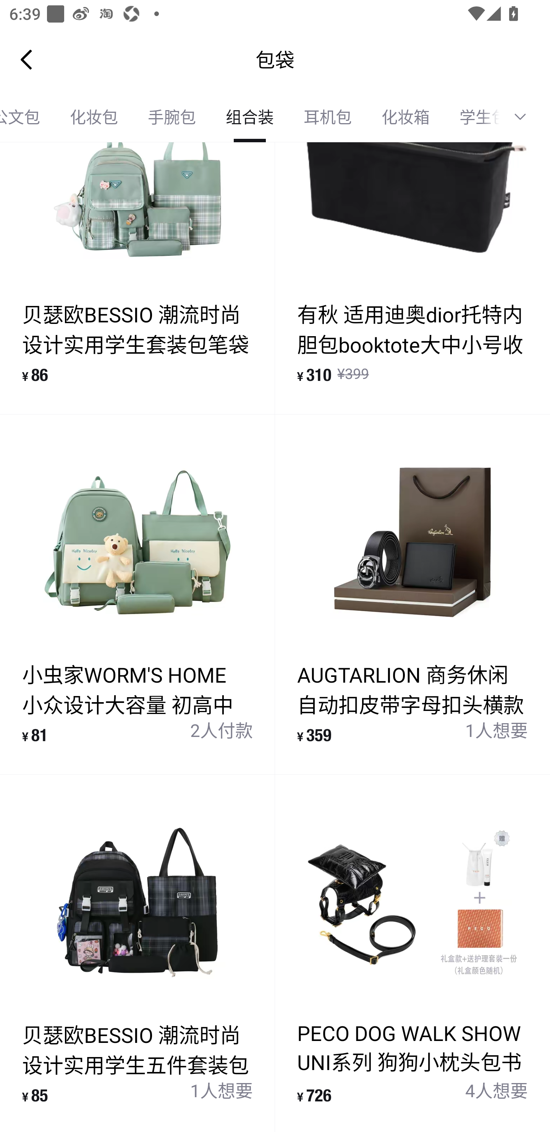 This screenshot has width=550, height=1132. Describe the element at coordinates (525, 117) in the screenshot. I see `` at that location.